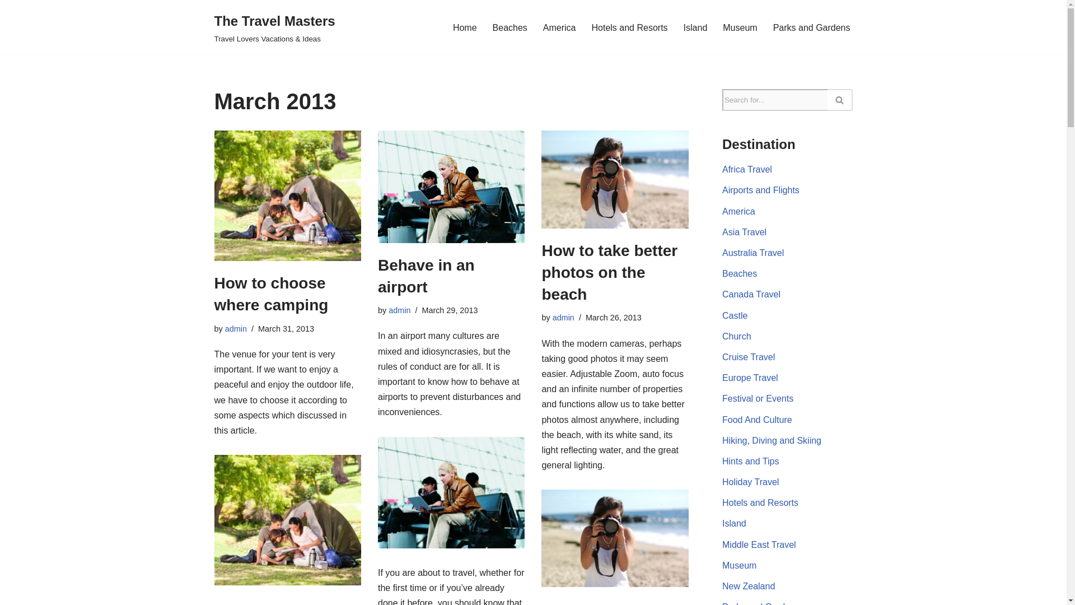 The height and width of the screenshot is (605, 1075). I want to click on How to choose where camping, so click(271, 294).